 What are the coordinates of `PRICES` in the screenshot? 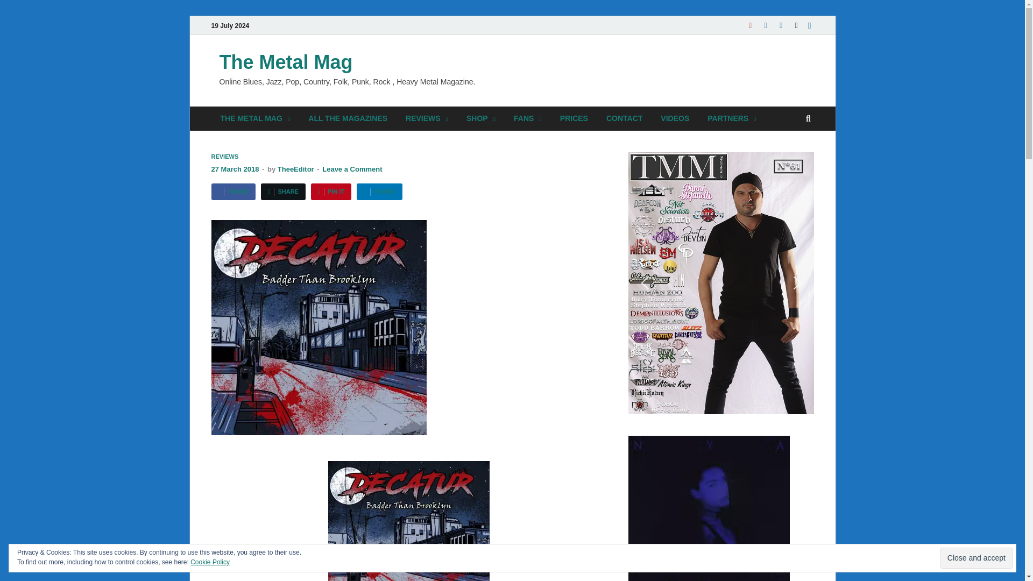 It's located at (574, 118).